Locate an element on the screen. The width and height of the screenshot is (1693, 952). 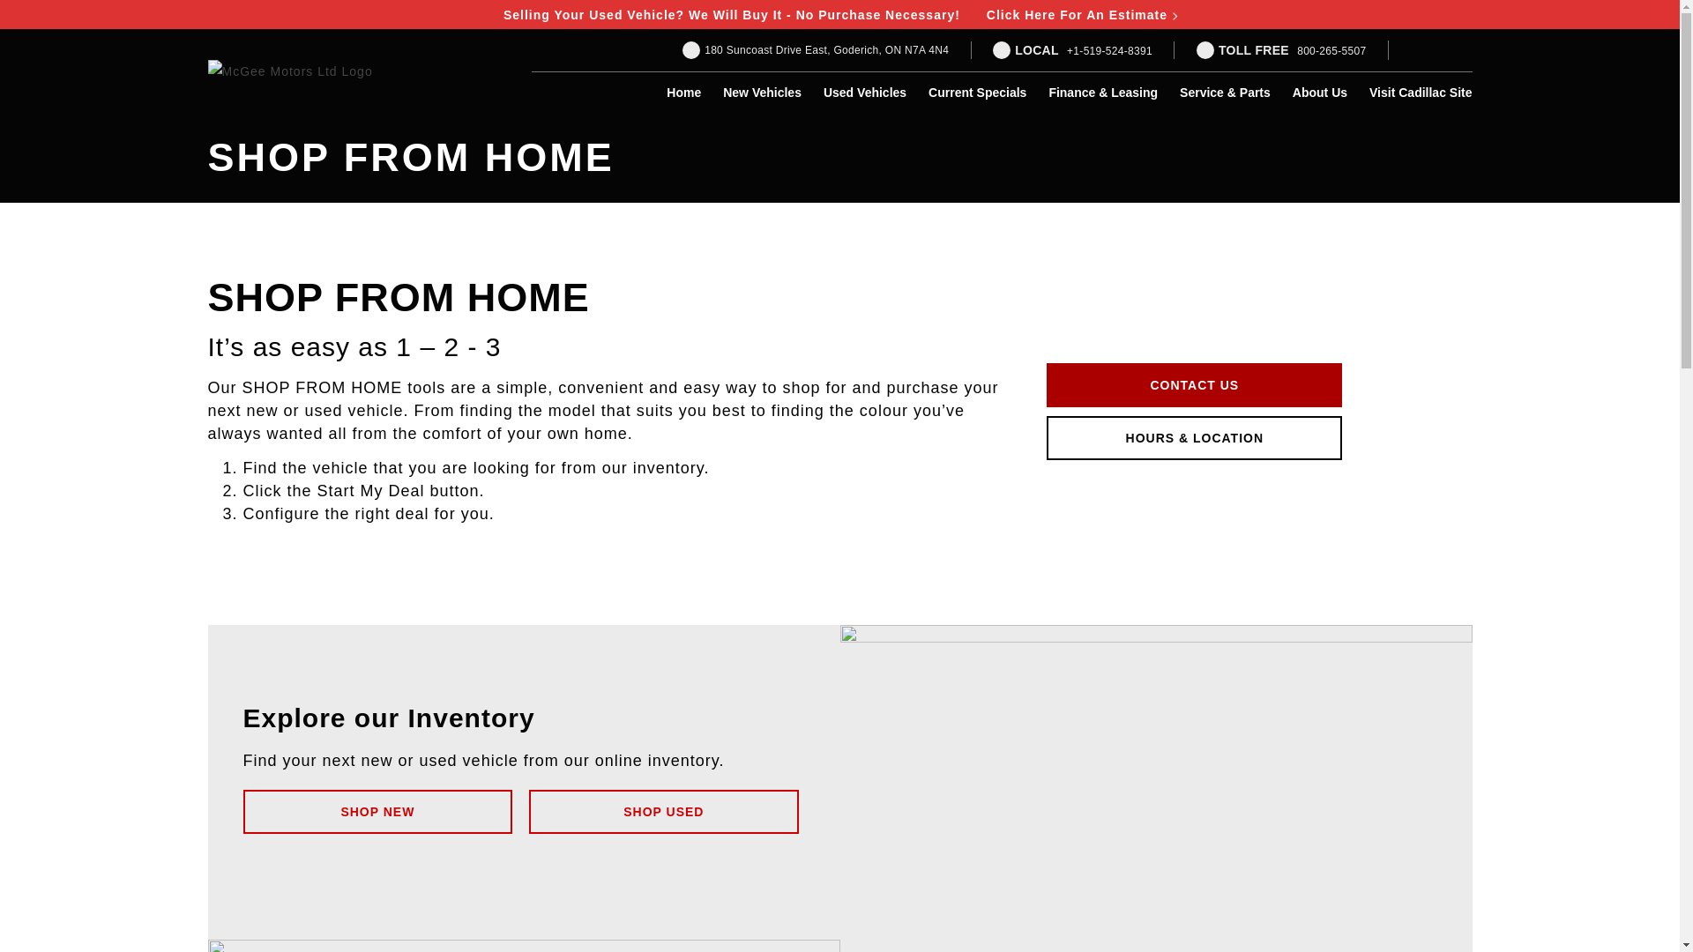
Used Vehicles is located at coordinates (864, 93).